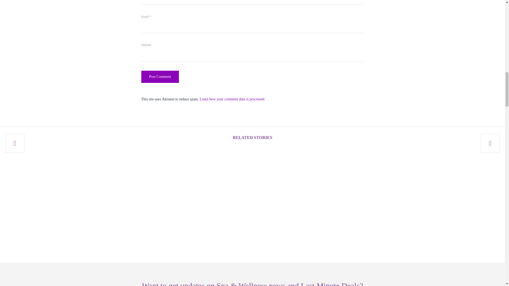  Describe the element at coordinates (232, 99) in the screenshot. I see `Learn how your comment data is processed` at that location.